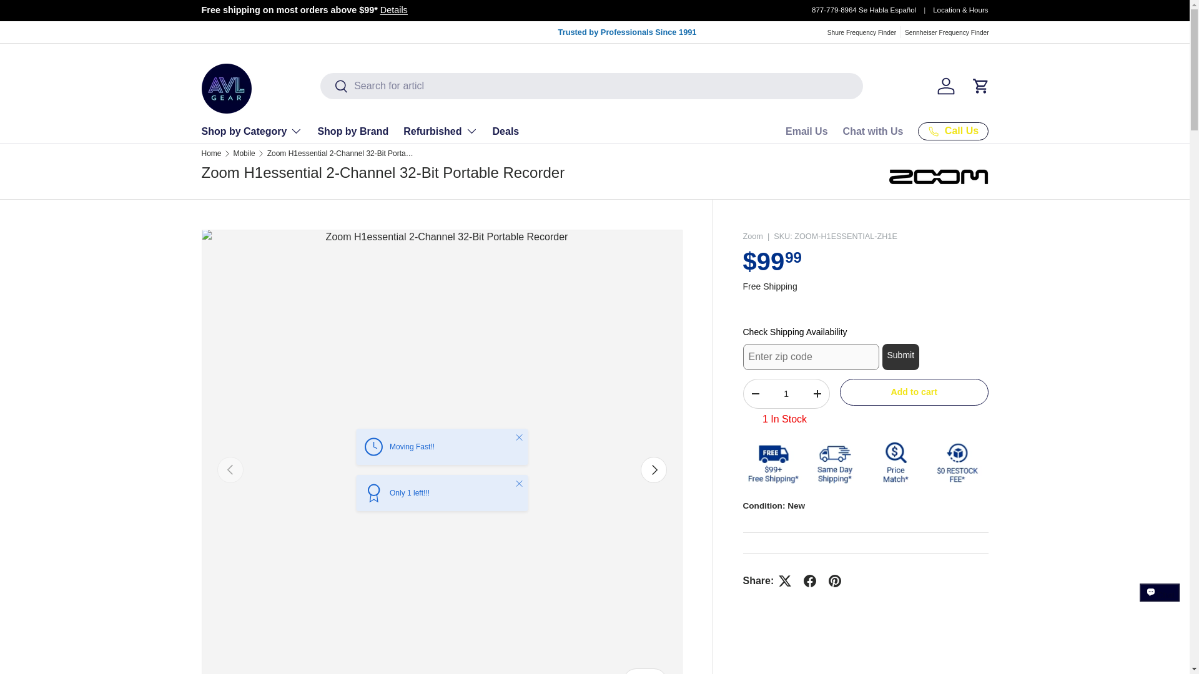 Image resolution: width=1199 pixels, height=674 pixels. What do you see at coordinates (835, 581) in the screenshot?
I see `Pin on Pinterest` at bounding box center [835, 581].